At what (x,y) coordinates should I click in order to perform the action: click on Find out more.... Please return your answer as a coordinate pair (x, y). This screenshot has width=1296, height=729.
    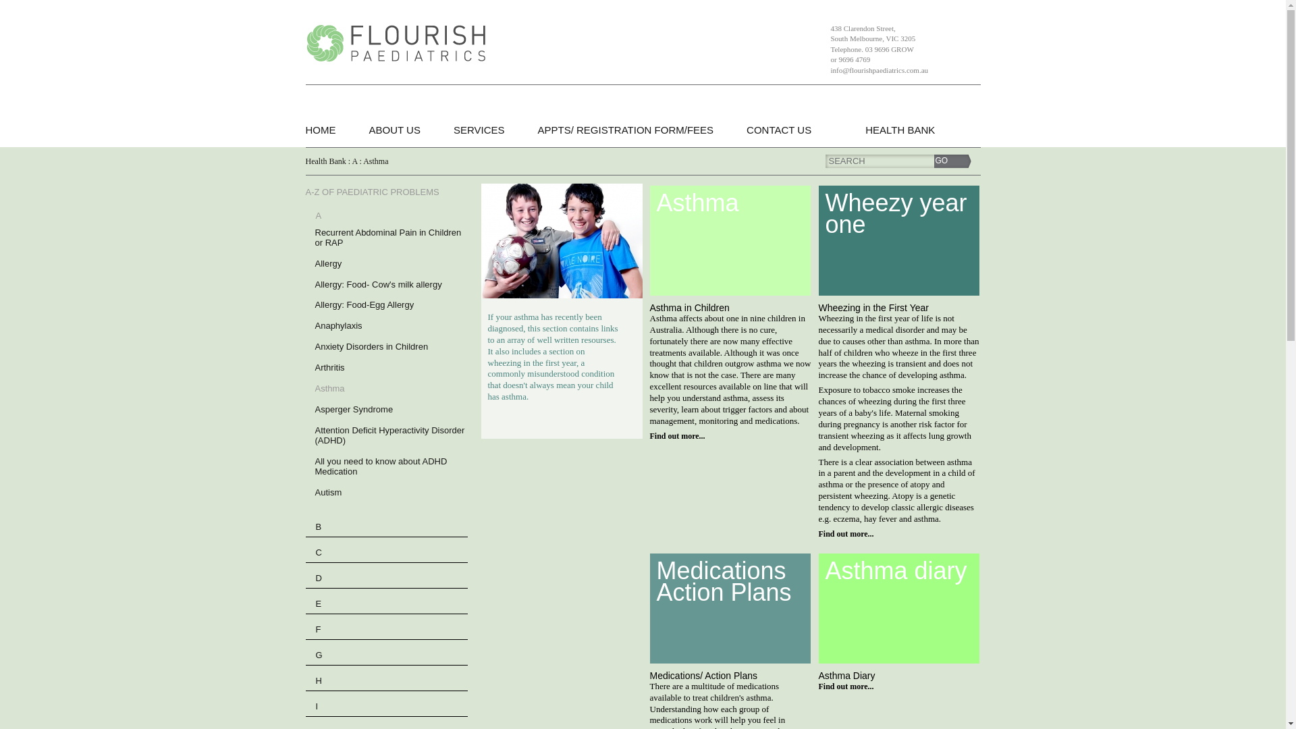
    Looking at the image, I should click on (846, 686).